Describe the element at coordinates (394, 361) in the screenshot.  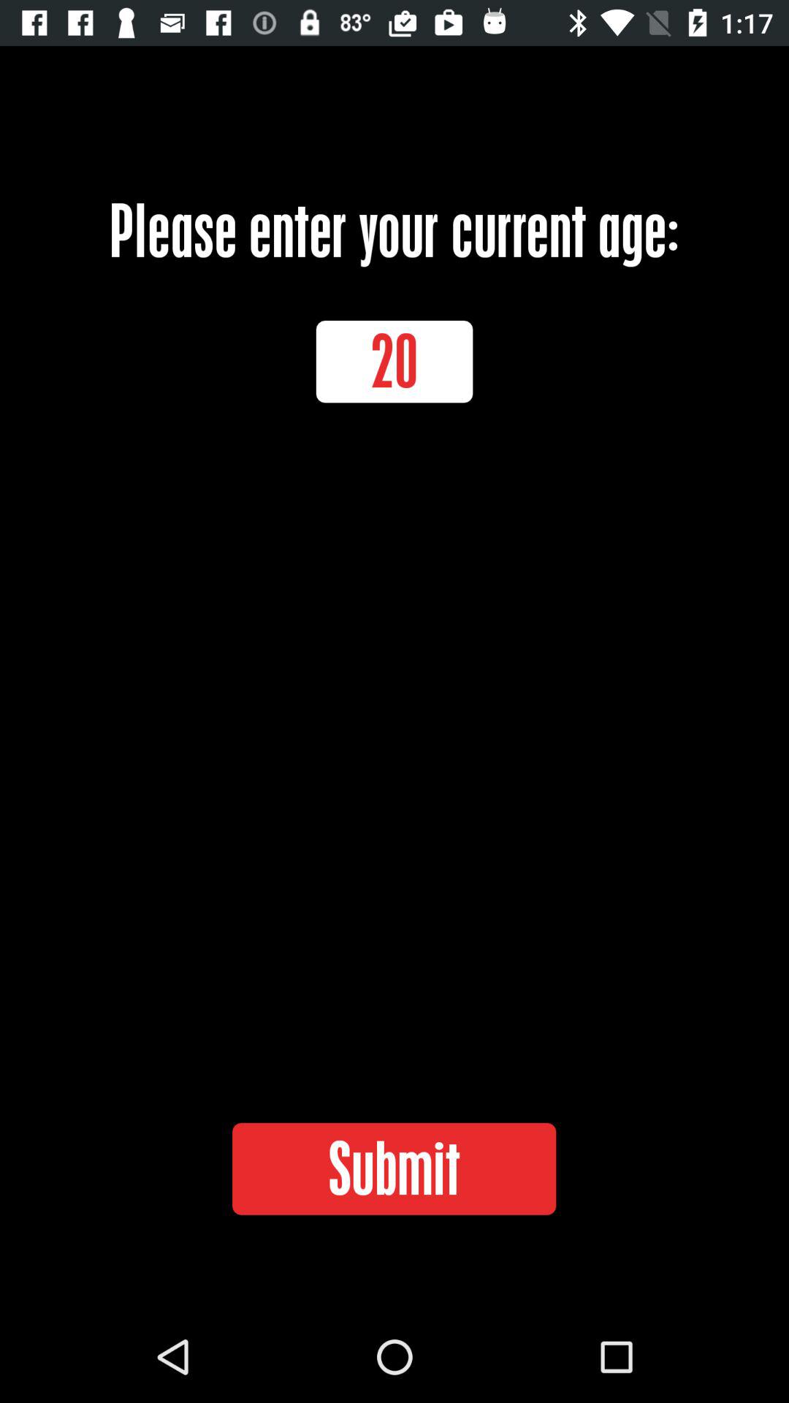
I see `choose 20 icon` at that location.